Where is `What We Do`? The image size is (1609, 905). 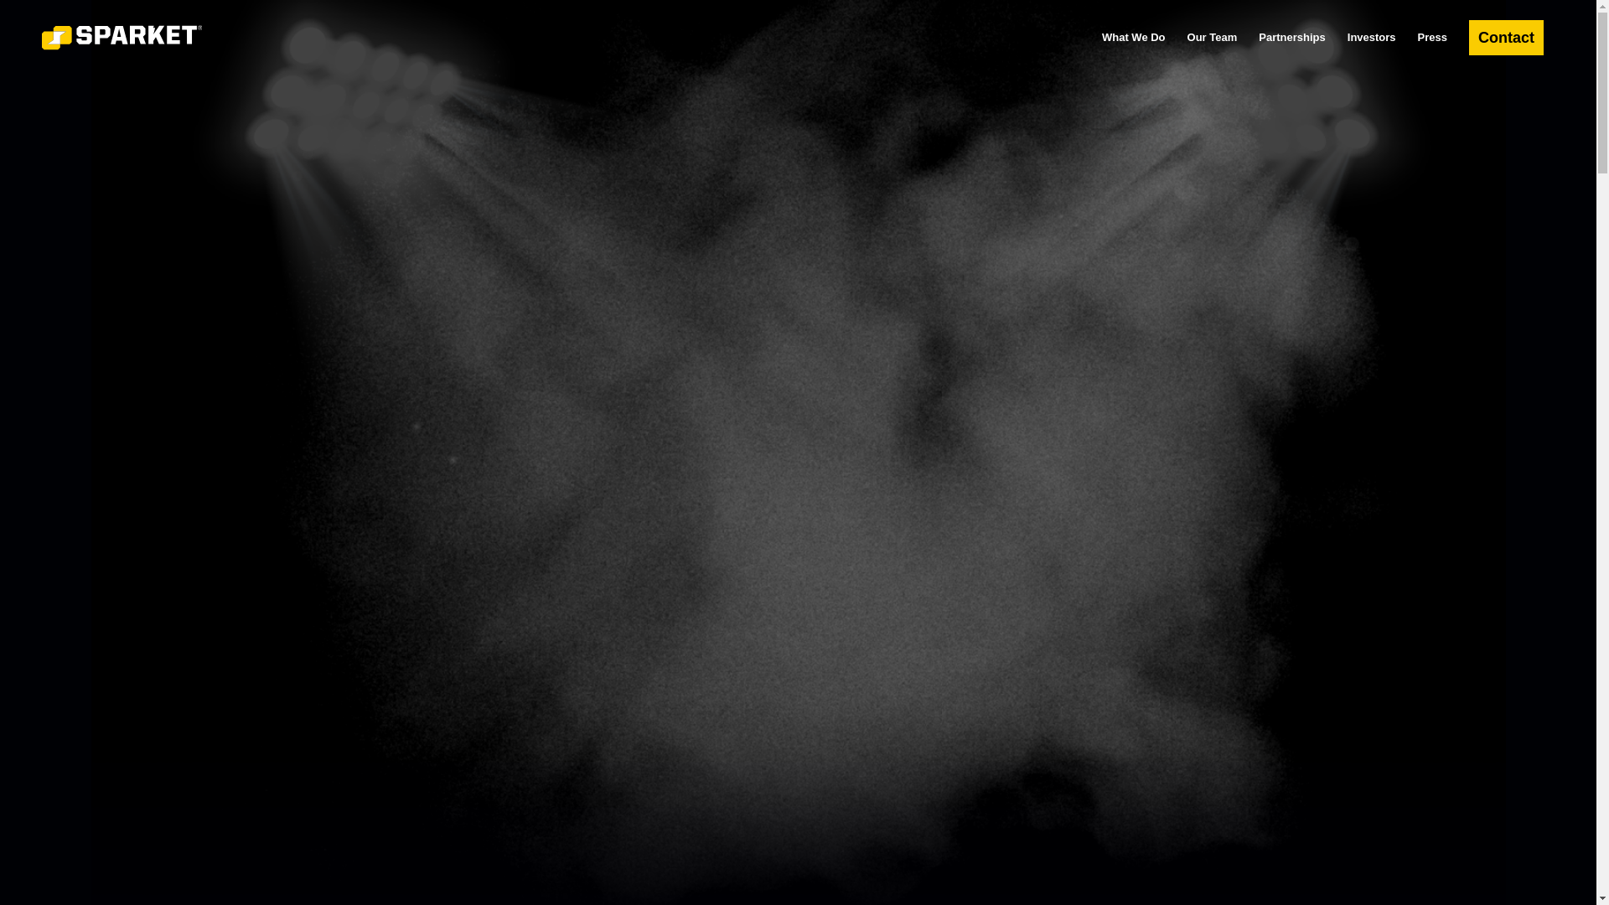 What We Do is located at coordinates (1133, 37).